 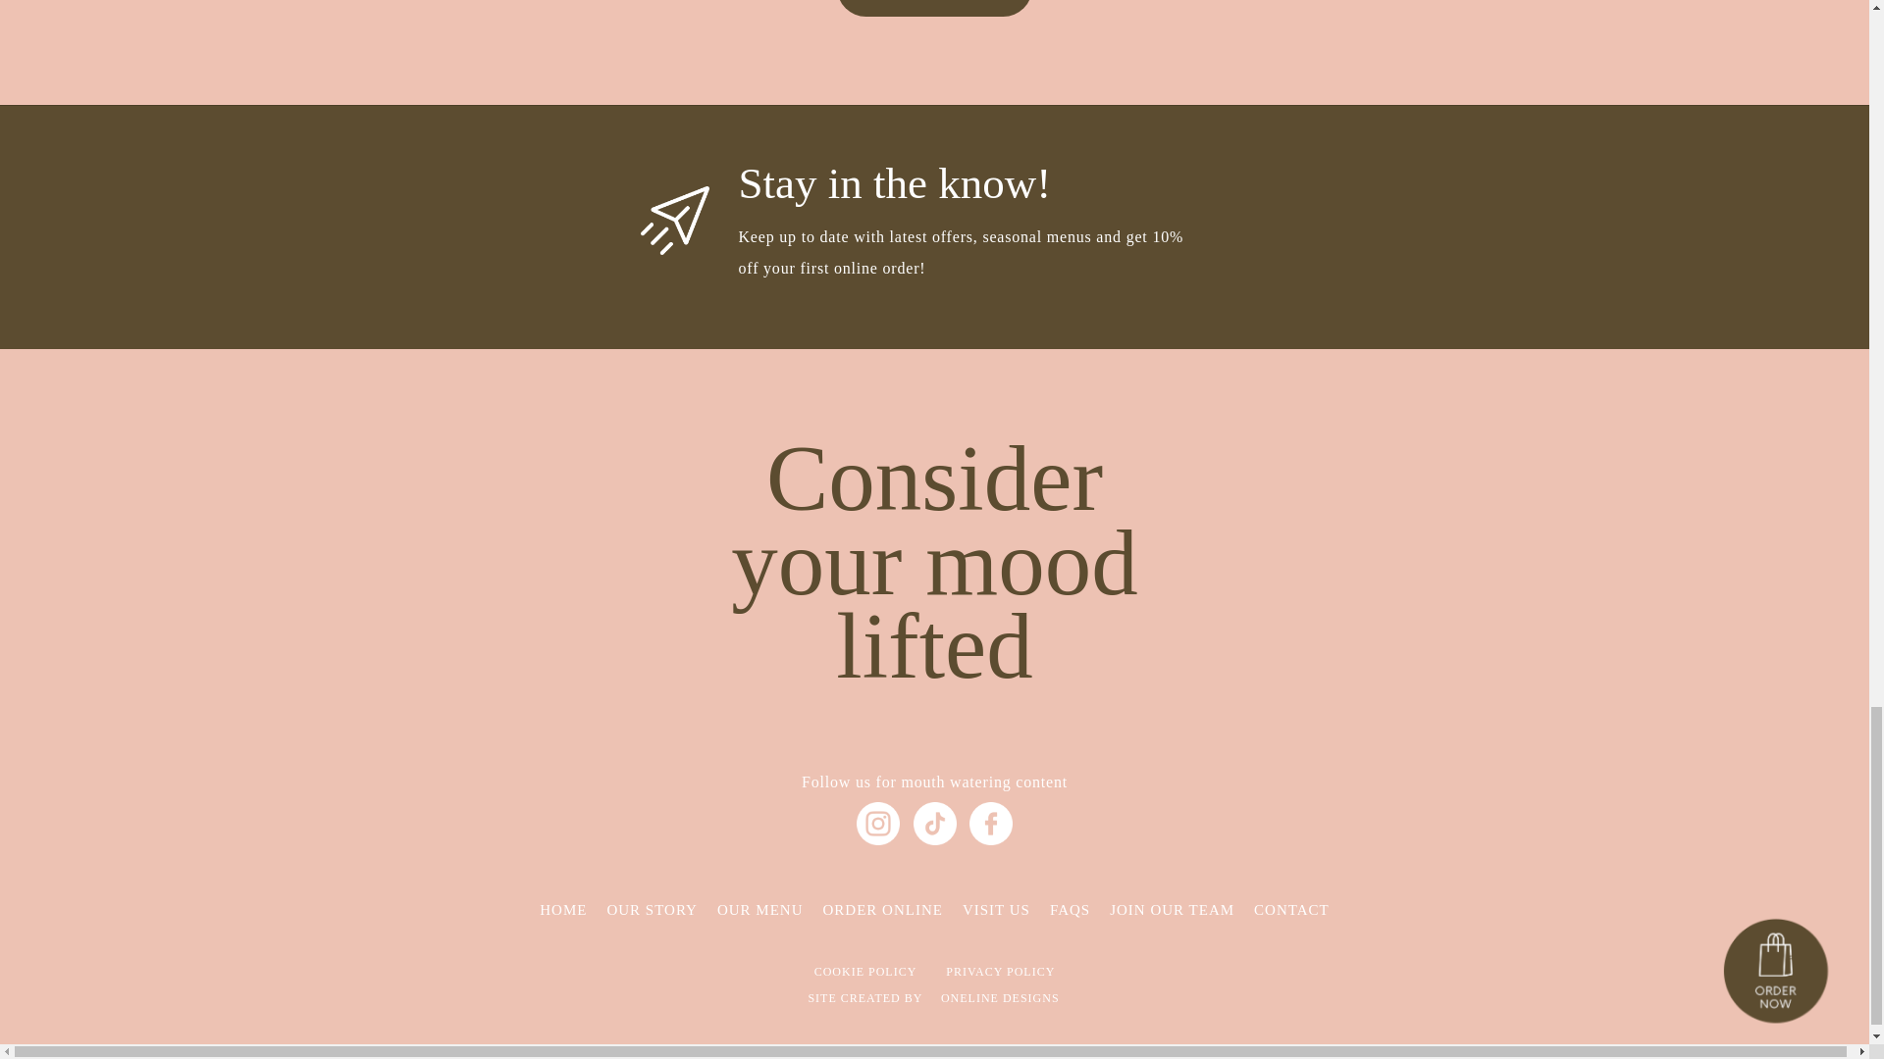 I want to click on OUR MENU, so click(x=760, y=910).